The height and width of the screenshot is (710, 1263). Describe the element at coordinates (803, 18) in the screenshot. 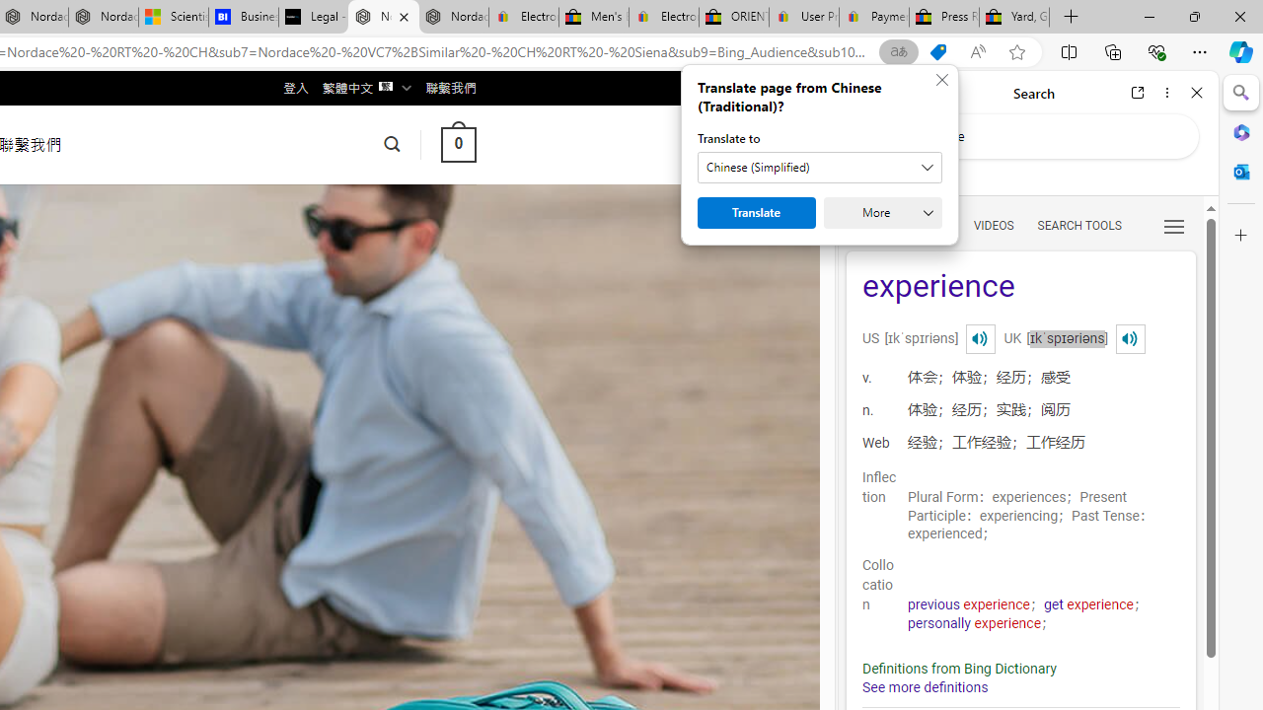

I see `User Privacy Notice | eBay` at that location.